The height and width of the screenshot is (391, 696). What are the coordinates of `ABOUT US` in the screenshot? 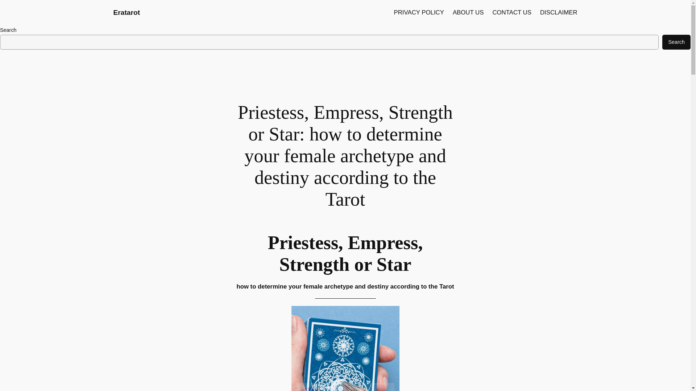 It's located at (468, 12).